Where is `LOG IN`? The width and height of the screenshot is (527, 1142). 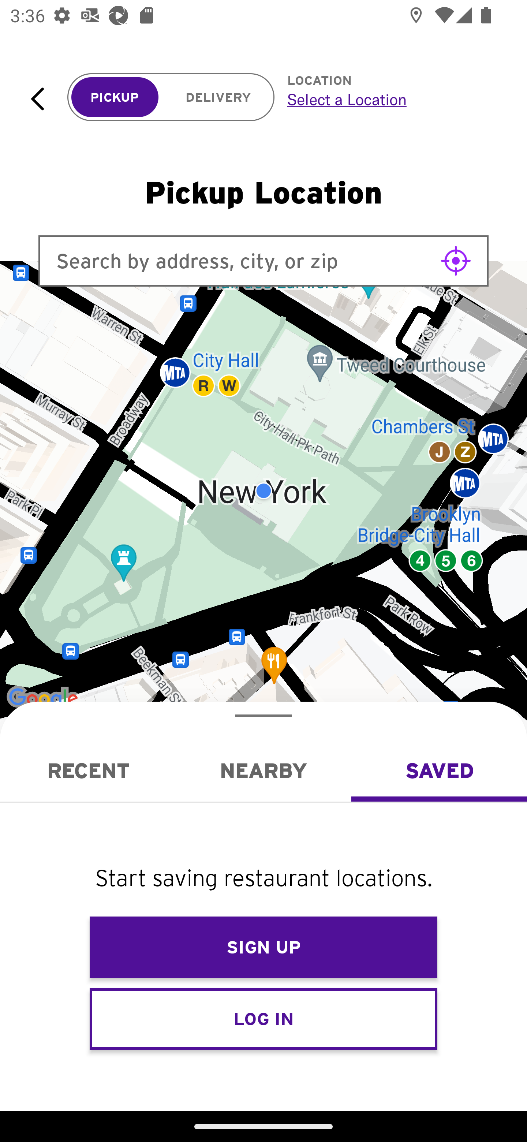 LOG IN is located at coordinates (263, 1018).